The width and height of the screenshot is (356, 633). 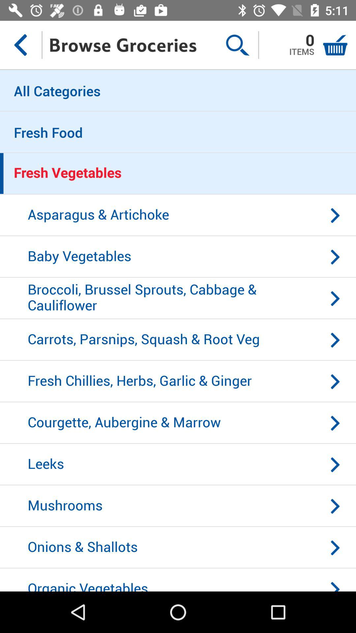 I want to click on launch the baby vegetables item, so click(x=178, y=257).